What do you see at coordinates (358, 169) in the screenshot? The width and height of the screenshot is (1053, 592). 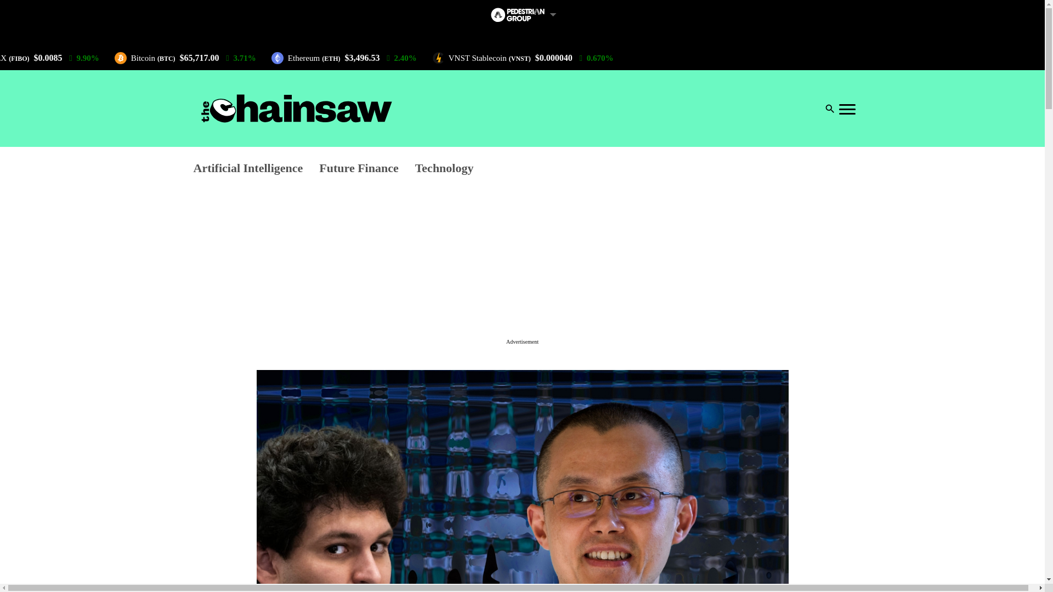 I see `Future Finance` at bounding box center [358, 169].